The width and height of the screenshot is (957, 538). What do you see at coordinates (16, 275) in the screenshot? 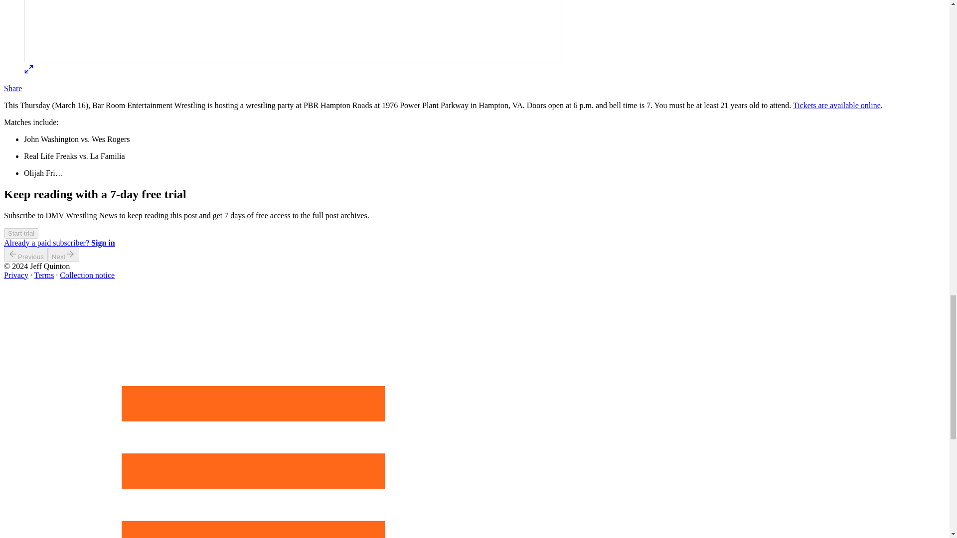
I see `Privacy` at bounding box center [16, 275].